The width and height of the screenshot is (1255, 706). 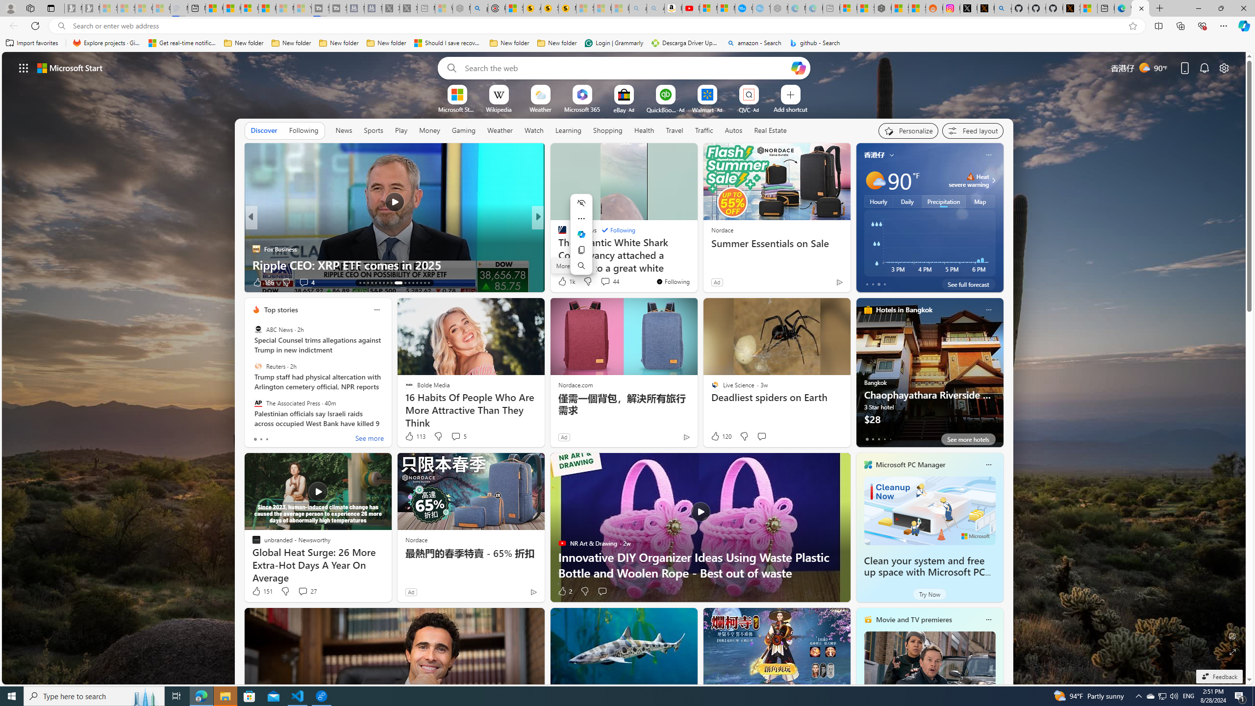 I want to click on tab-0, so click(x=867, y=439).